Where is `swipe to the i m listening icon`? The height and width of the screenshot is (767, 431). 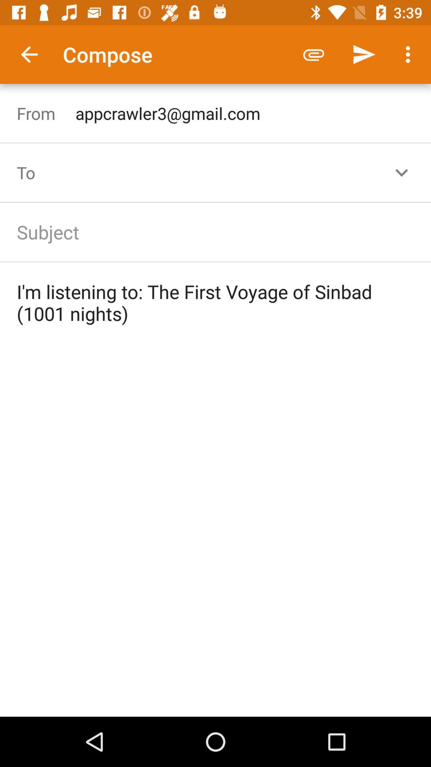 swipe to the i m listening icon is located at coordinates (215, 302).